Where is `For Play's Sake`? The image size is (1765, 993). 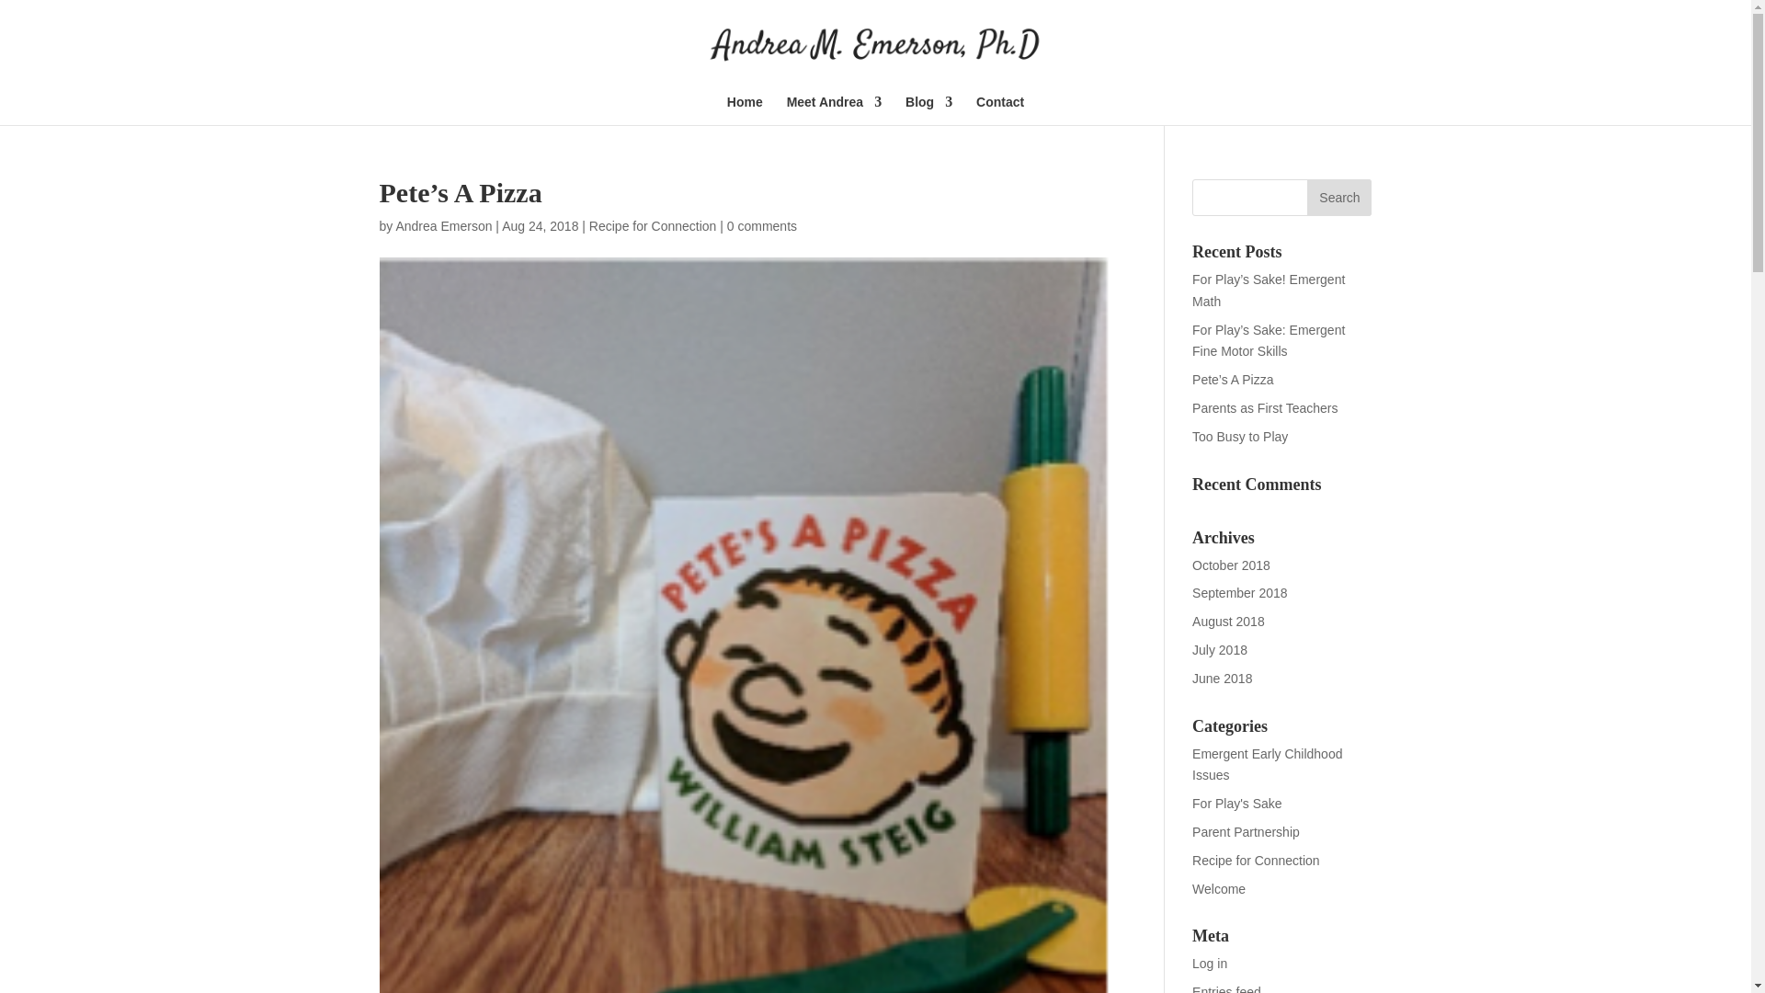 For Play's Sake is located at coordinates (1237, 804).